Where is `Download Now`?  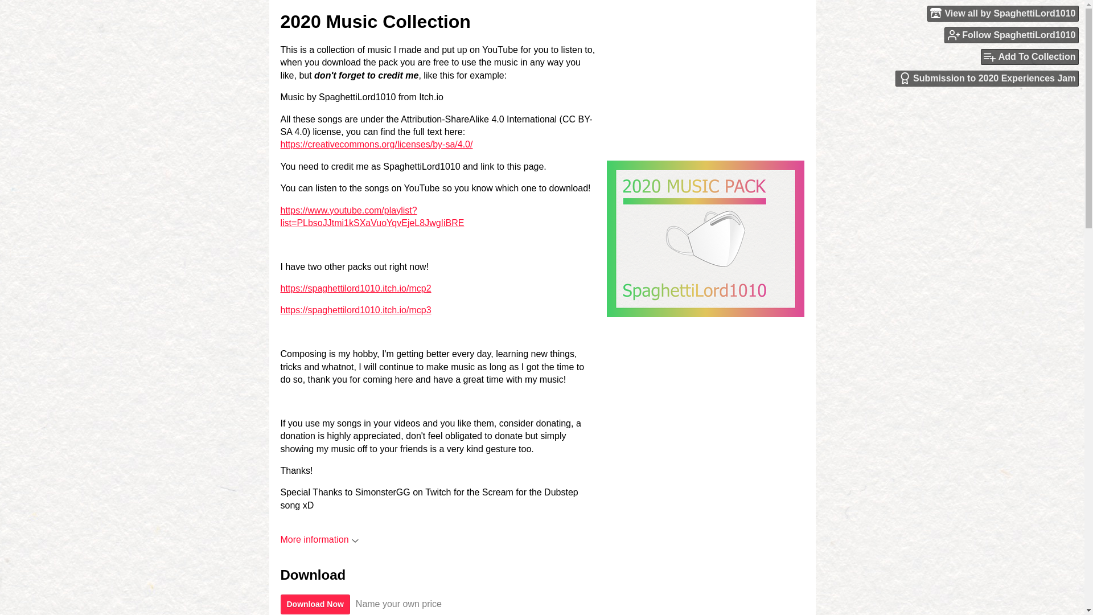 Download Now is located at coordinates (314, 604).